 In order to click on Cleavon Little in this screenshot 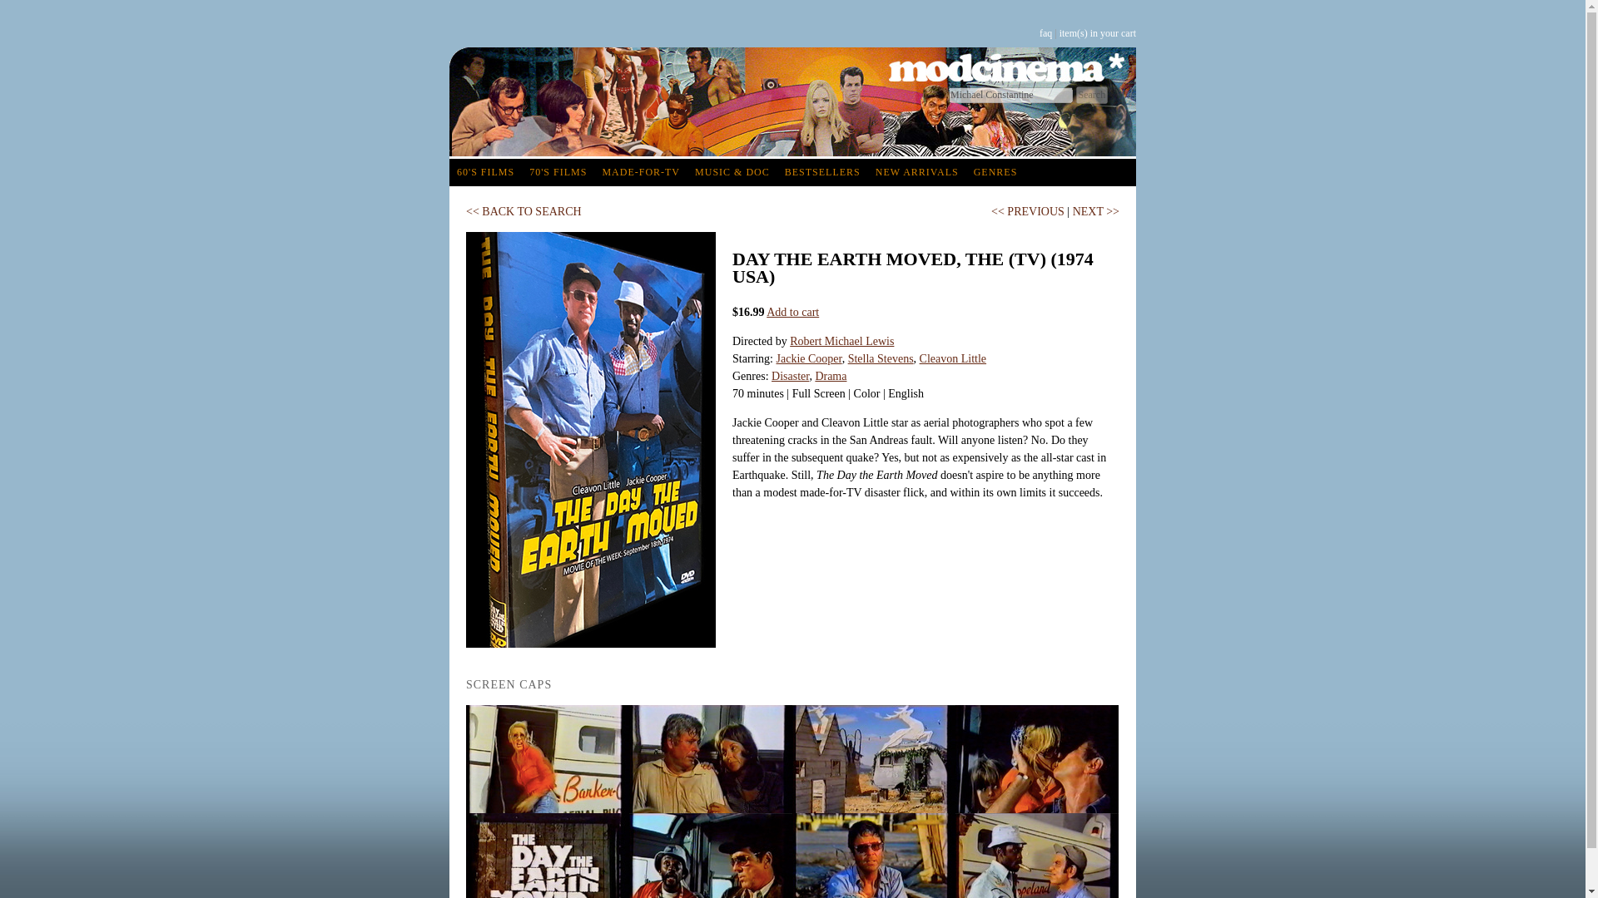, I will do `click(952, 358)`.